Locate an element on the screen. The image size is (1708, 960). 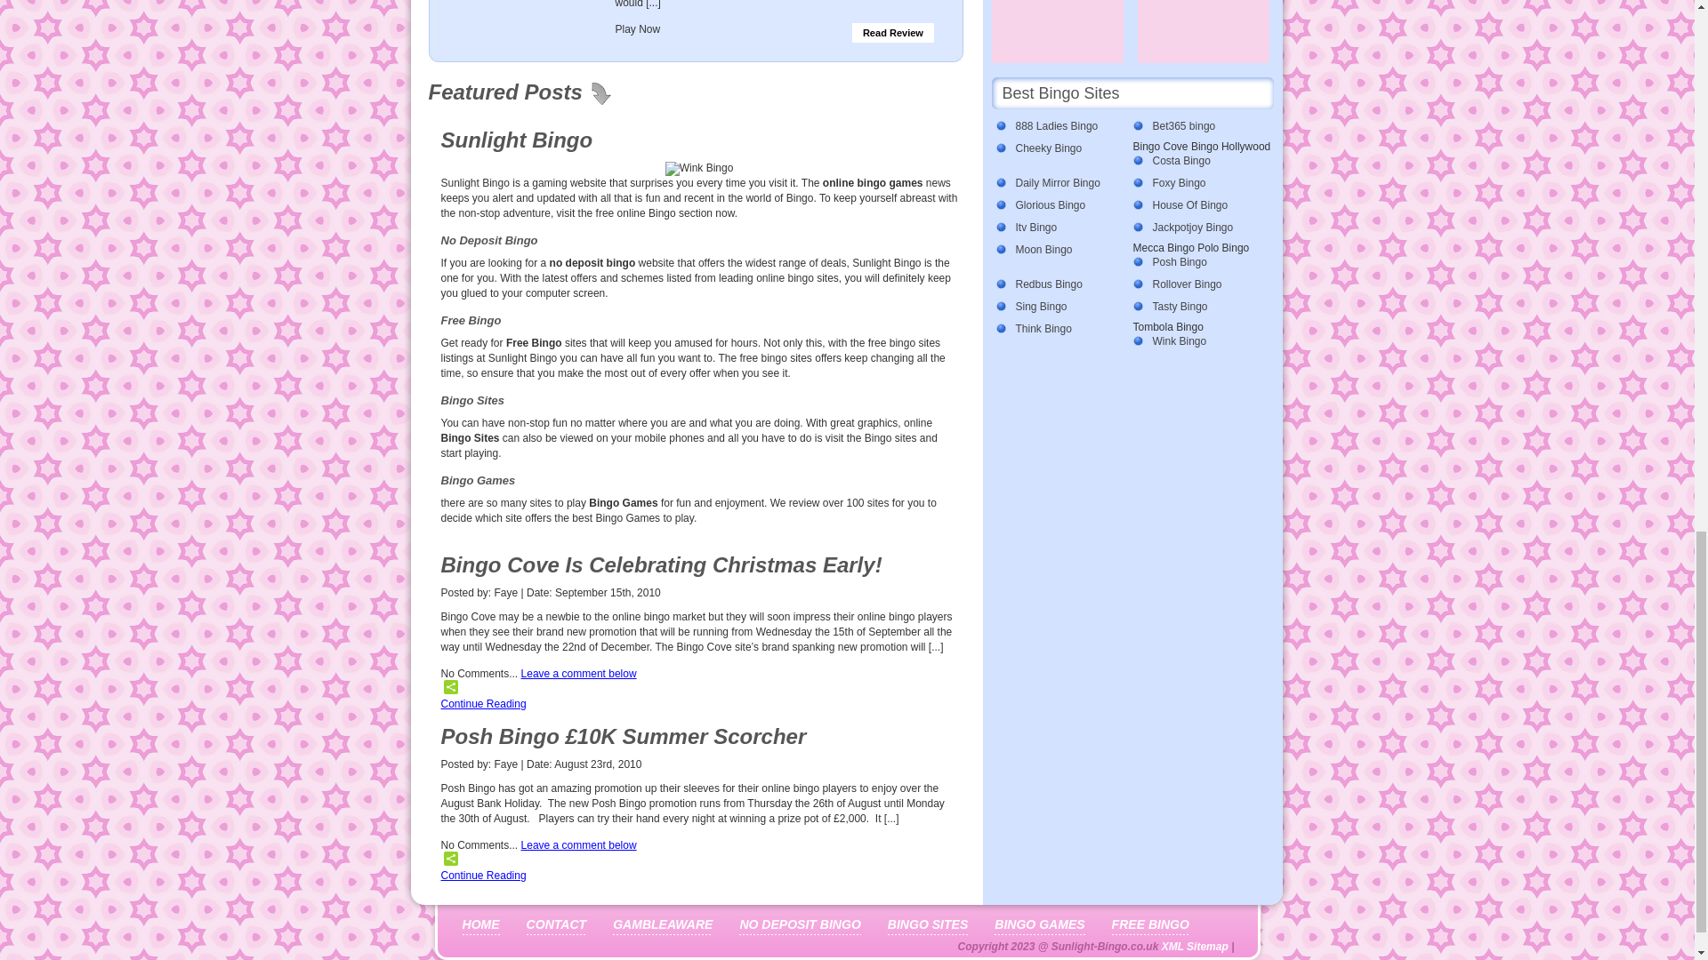
Continue Reading is located at coordinates (483, 876).